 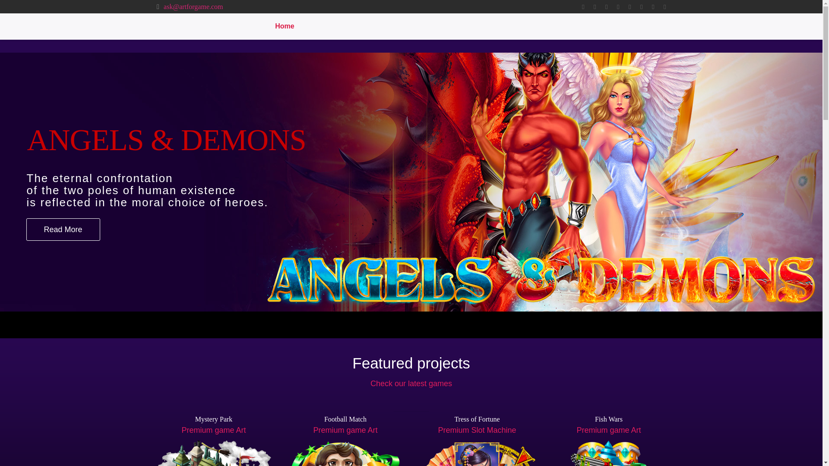 What do you see at coordinates (345, 453) in the screenshot?
I see `football match` at bounding box center [345, 453].